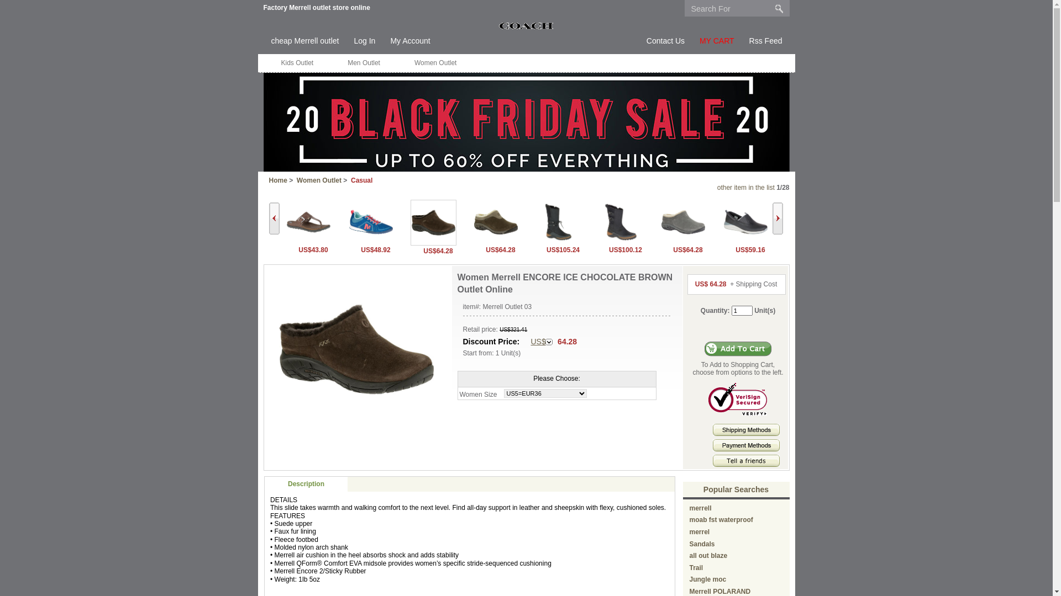  I want to click on  Merrell outlet , so click(526, 25).